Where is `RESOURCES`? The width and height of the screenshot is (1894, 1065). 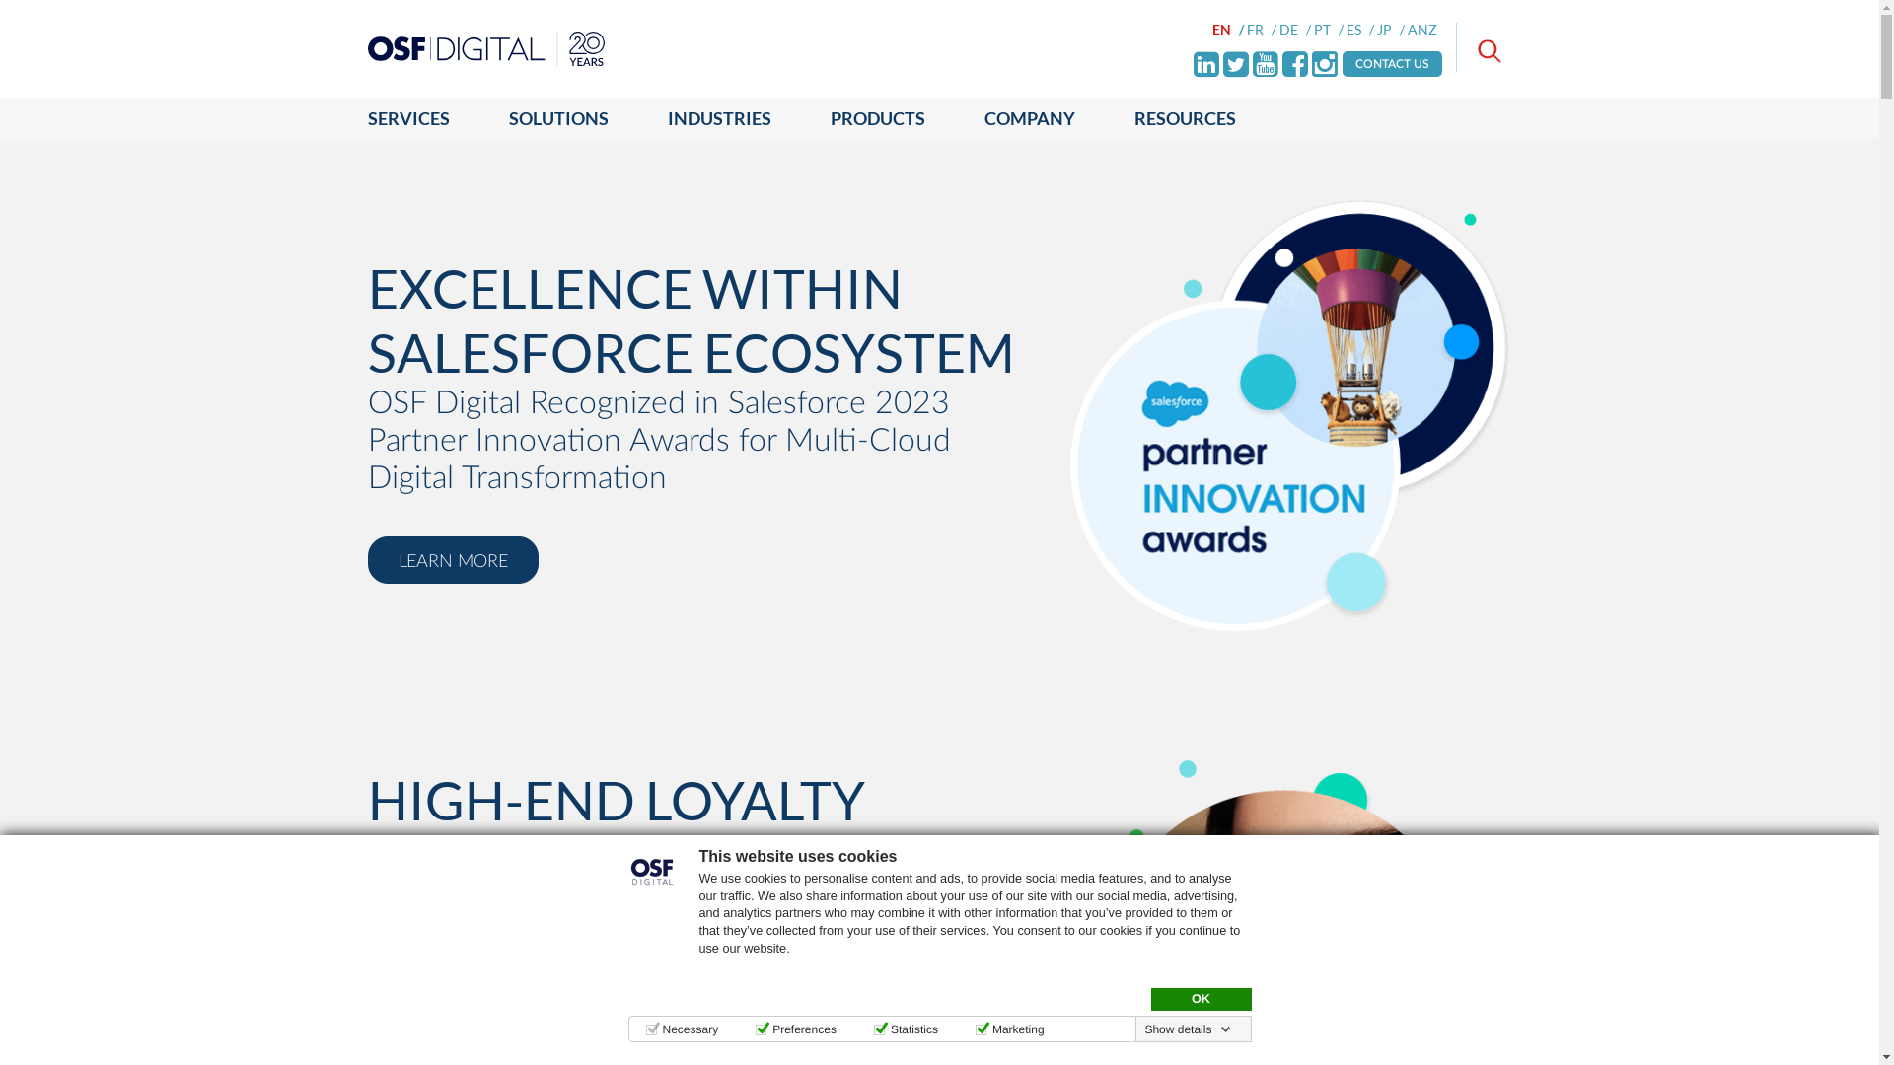 RESOURCES is located at coordinates (1186, 118).